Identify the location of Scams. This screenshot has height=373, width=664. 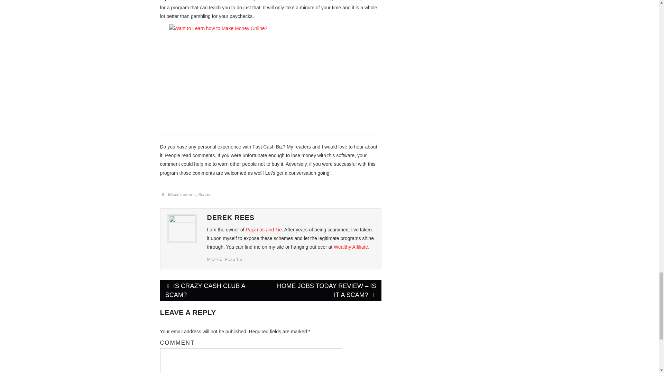
(205, 195).